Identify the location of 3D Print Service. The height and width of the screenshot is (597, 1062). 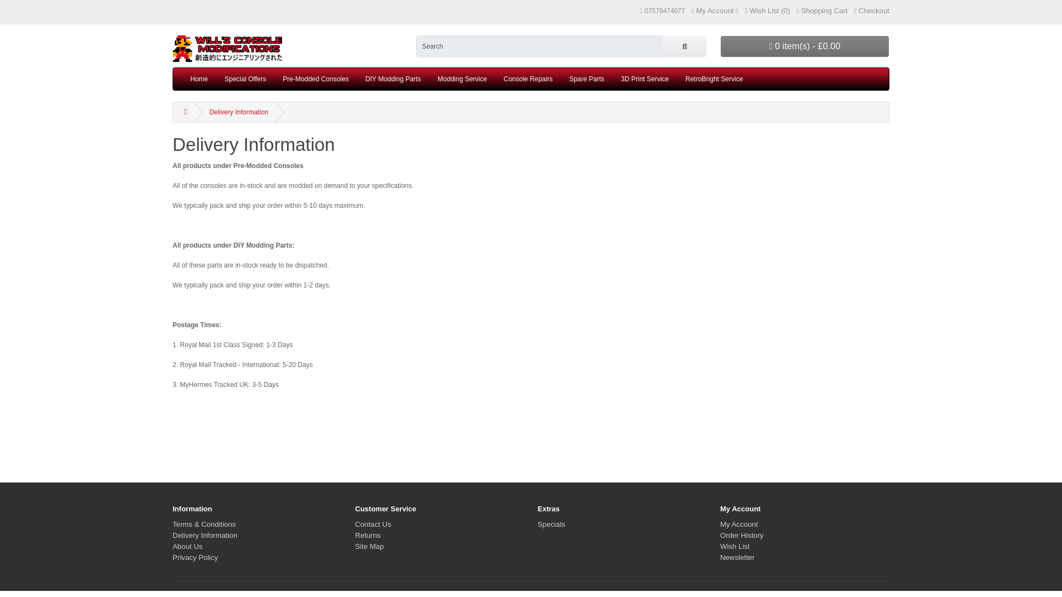
(645, 79).